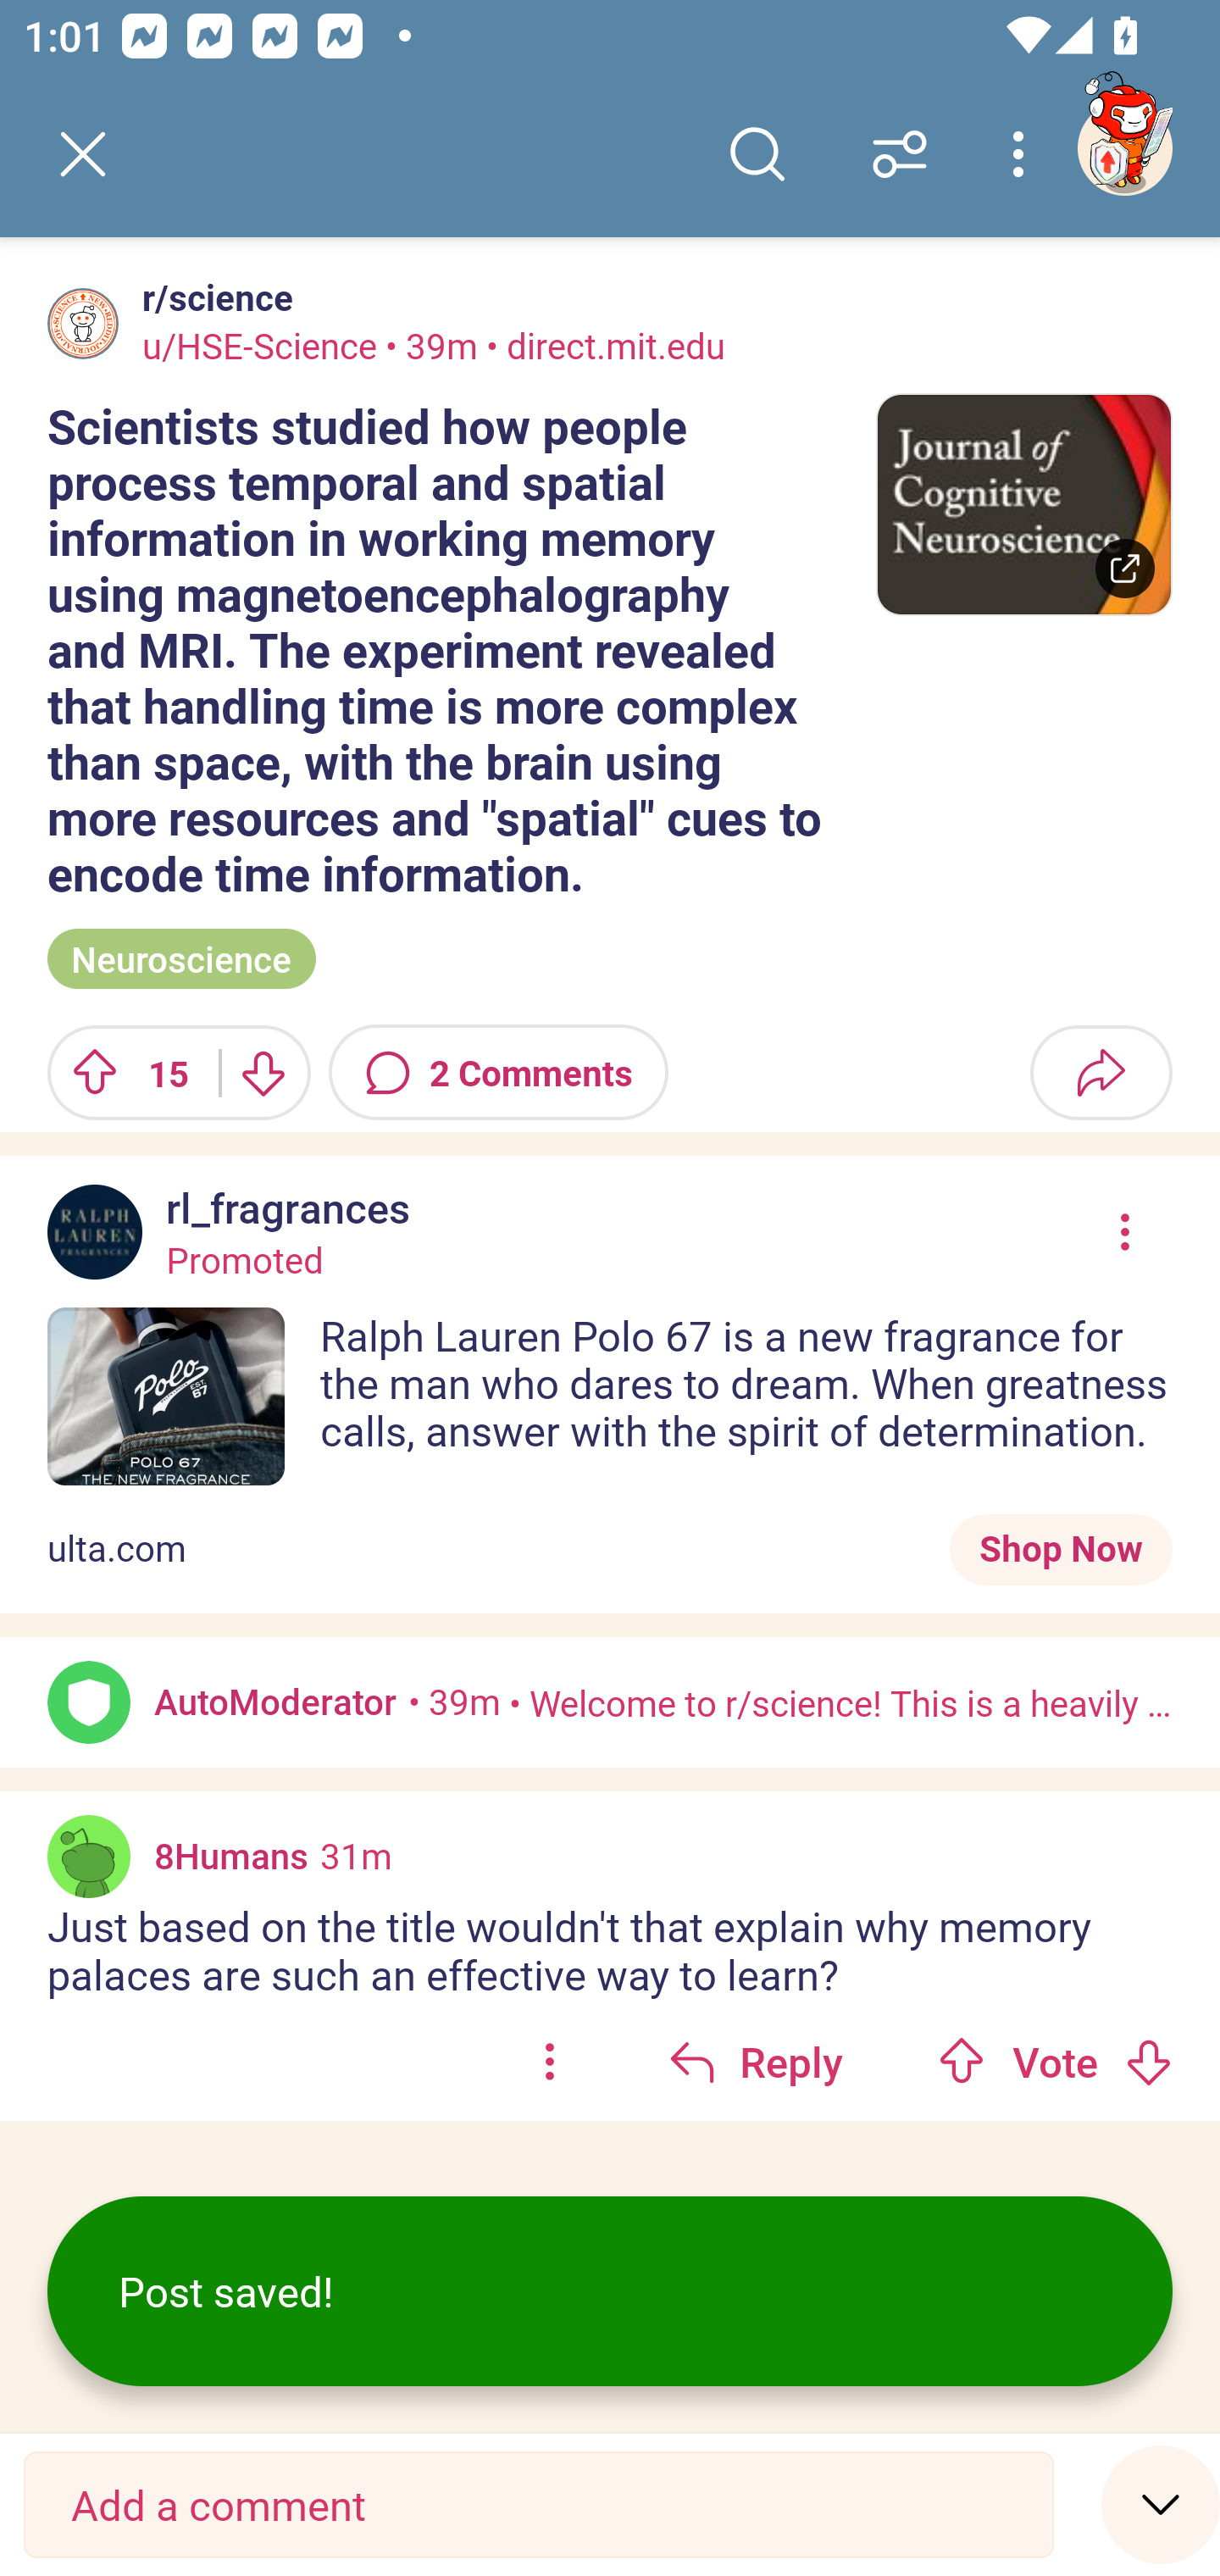  Describe the element at coordinates (1056, 2061) in the screenshot. I see `Upvote Vote Downvote` at that location.